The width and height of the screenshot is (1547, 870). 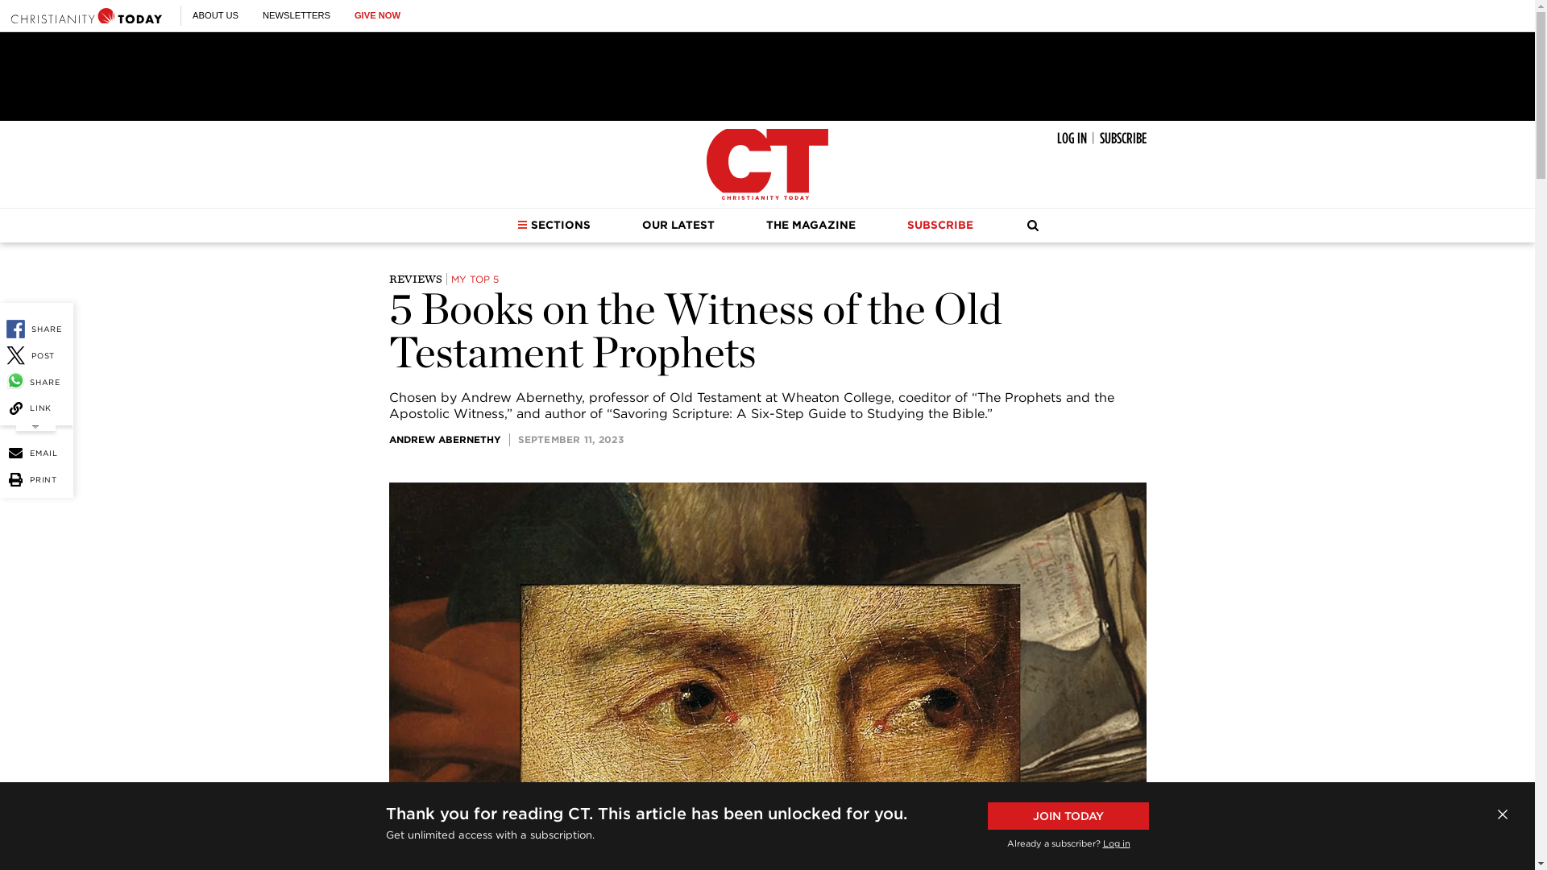 What do you see at coordinates (522, 225) in the screenshot?
I see `Sections Dropdown` at bounding box center [522, 225].